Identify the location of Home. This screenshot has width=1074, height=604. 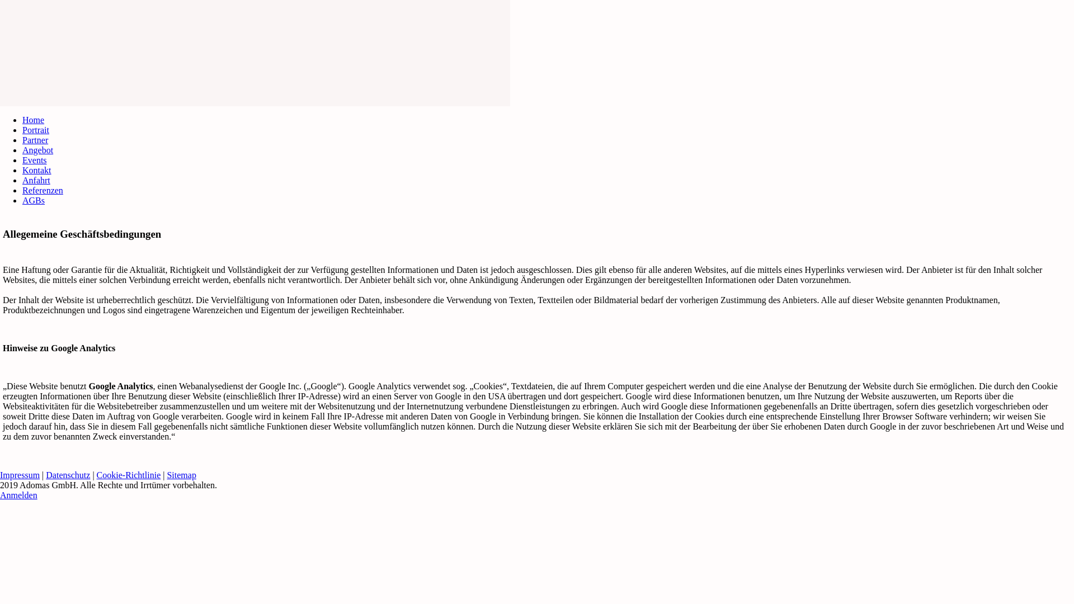
(34, 120).